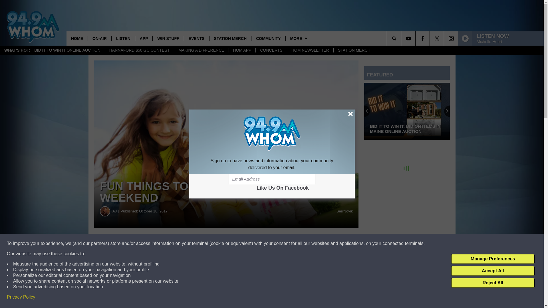  What do you see at coordinates (493, 271) in the screenshot?
I see `Accept All` at bounding box center [493, 271].